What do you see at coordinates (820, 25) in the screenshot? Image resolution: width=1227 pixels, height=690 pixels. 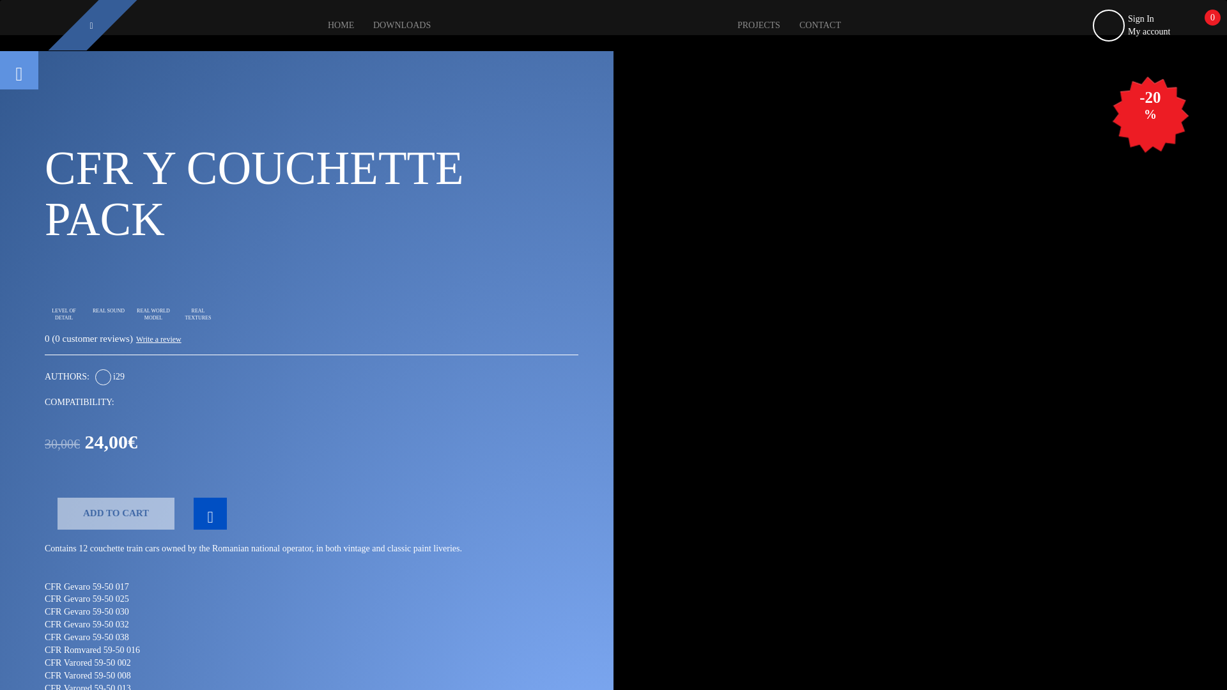 I see `Contact` at bounding box center [820, 25].